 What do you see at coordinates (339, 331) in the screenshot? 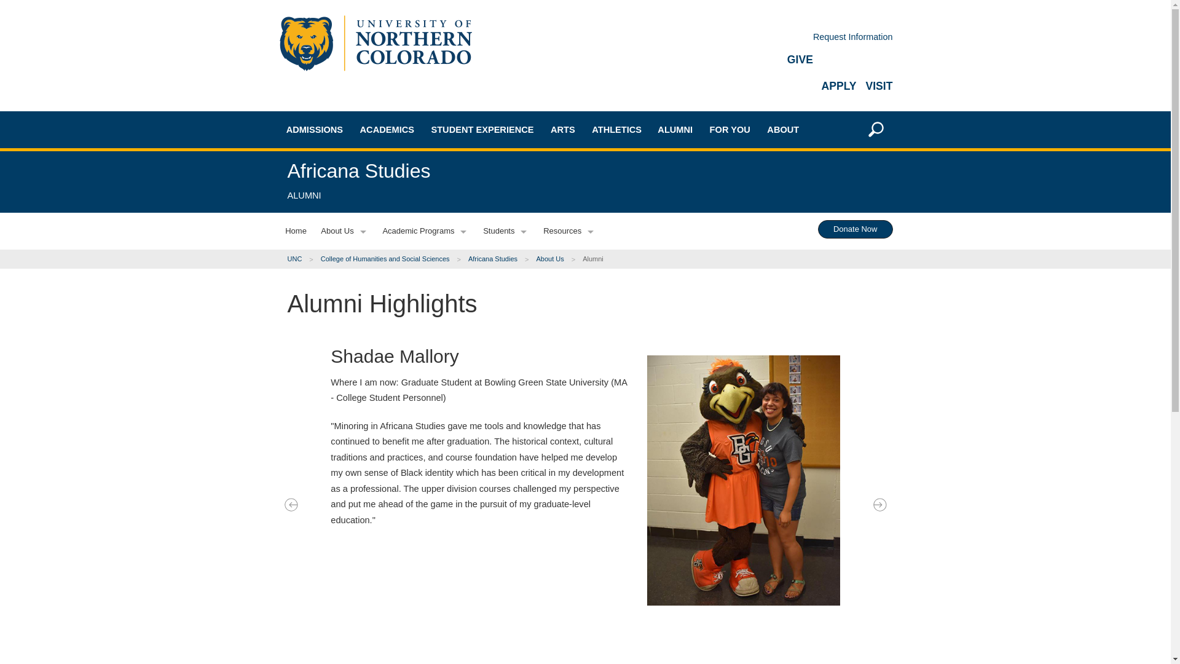
I see `Financial Aid` at bounding box center [339, 331].